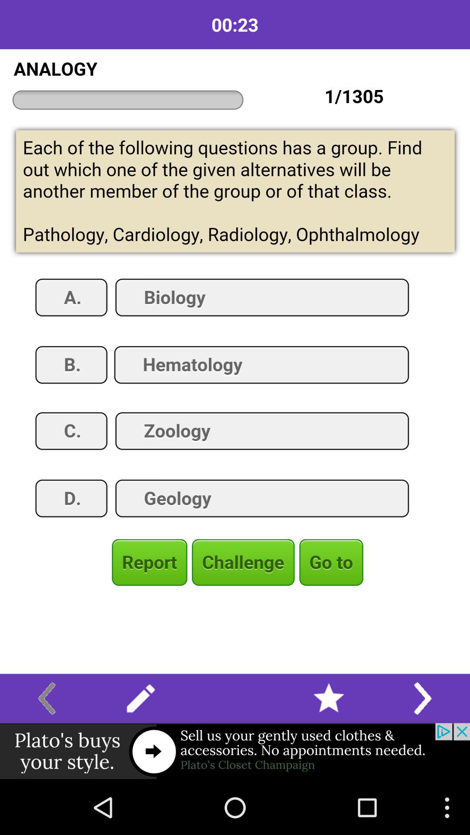  Describe the element at coordinates (235, 751) in the screenshot. I see `ploto 's buys you style` at that location.